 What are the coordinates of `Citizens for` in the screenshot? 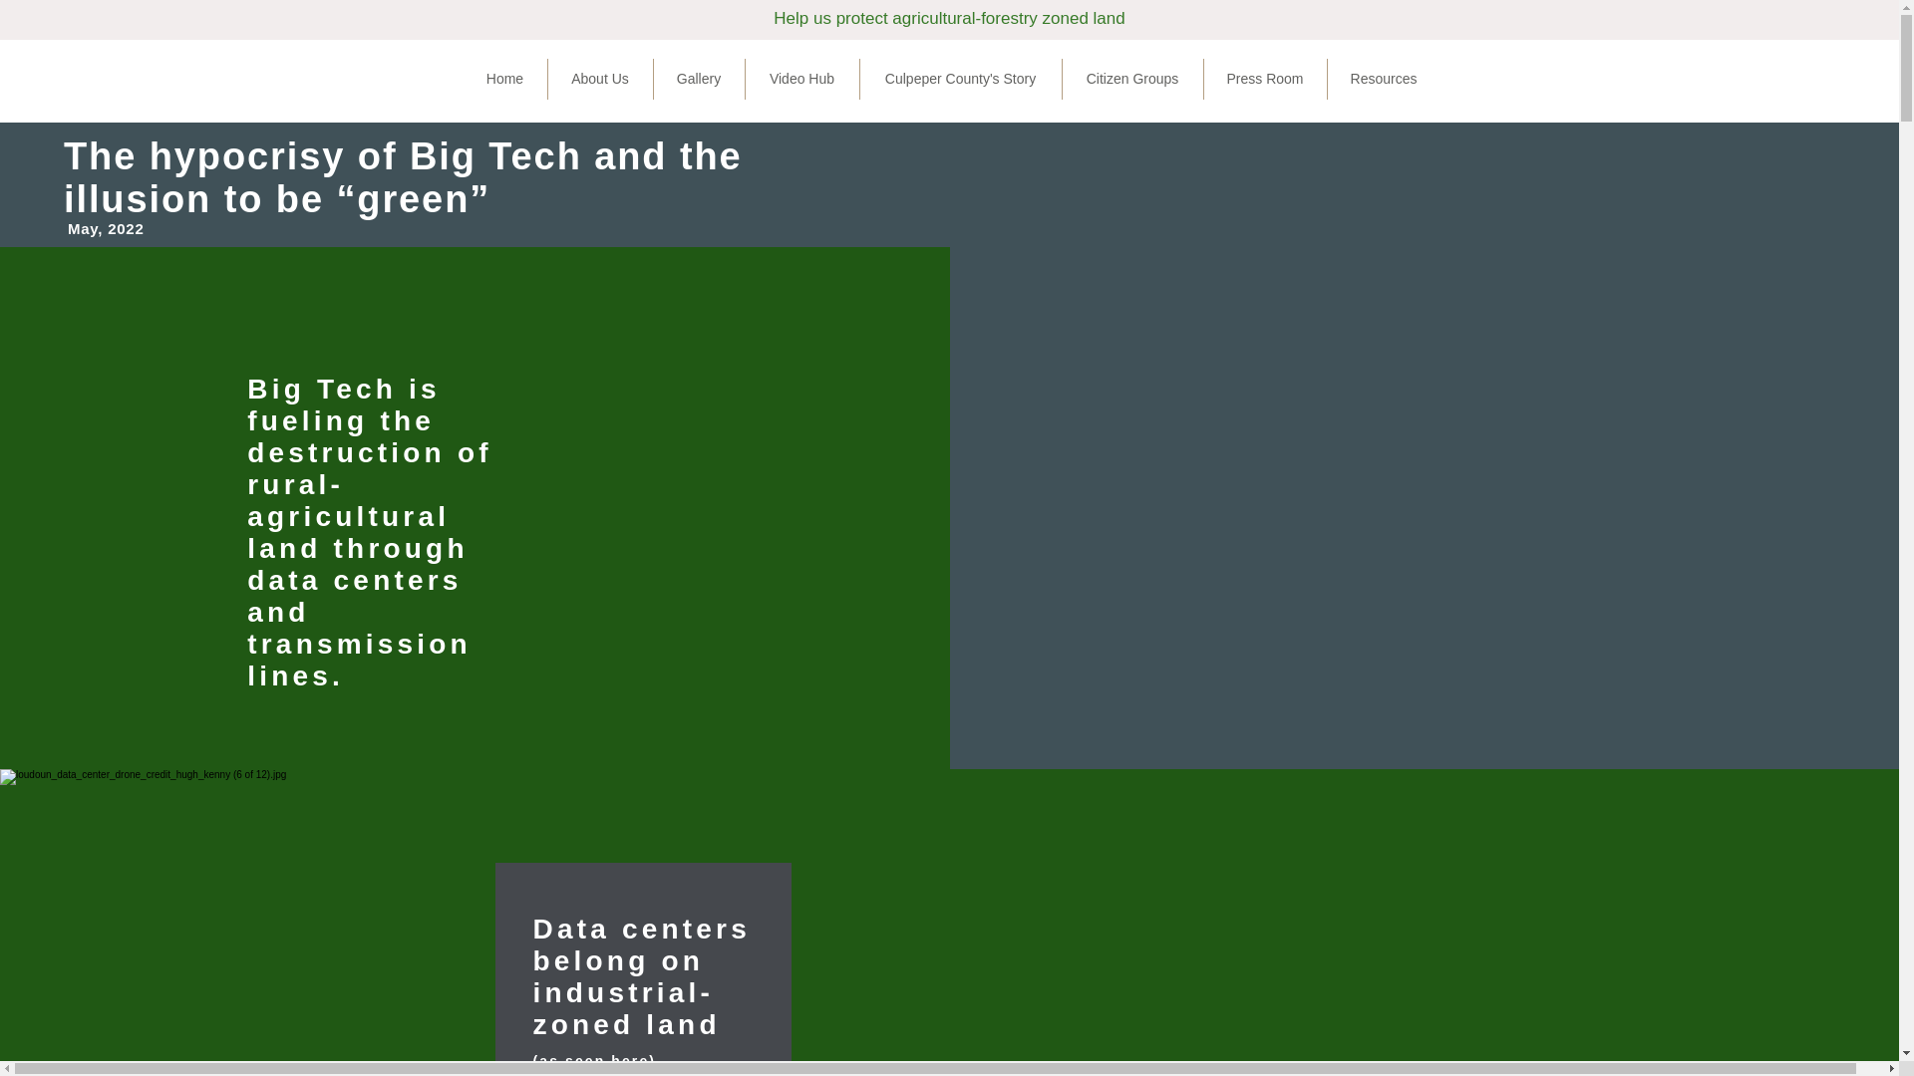 It's located at (1015, 137).